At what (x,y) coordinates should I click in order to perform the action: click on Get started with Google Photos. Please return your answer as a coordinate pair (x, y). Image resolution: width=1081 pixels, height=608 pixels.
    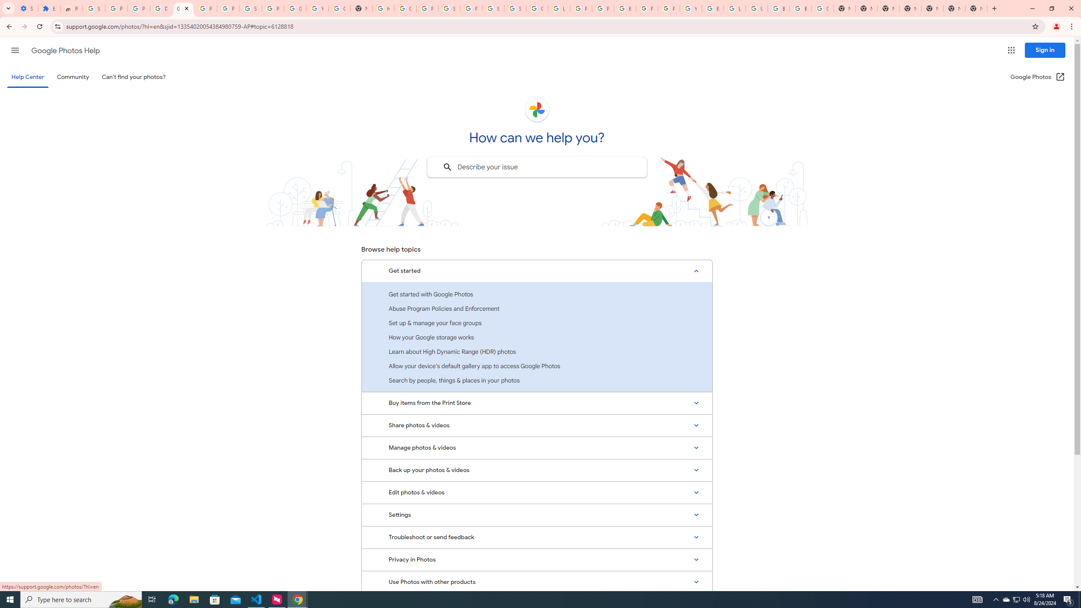
    Looking at the image, I should click on (537, 294).